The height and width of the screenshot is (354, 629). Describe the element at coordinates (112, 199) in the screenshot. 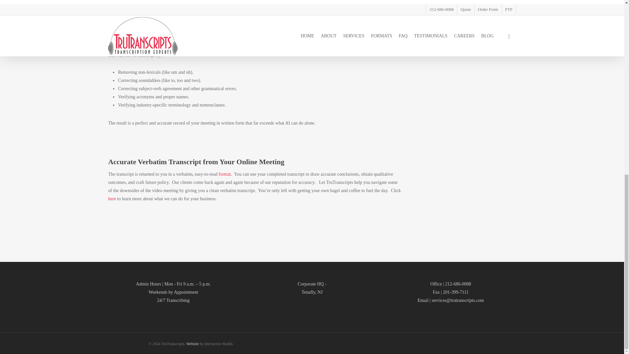

I see `here` at that location.